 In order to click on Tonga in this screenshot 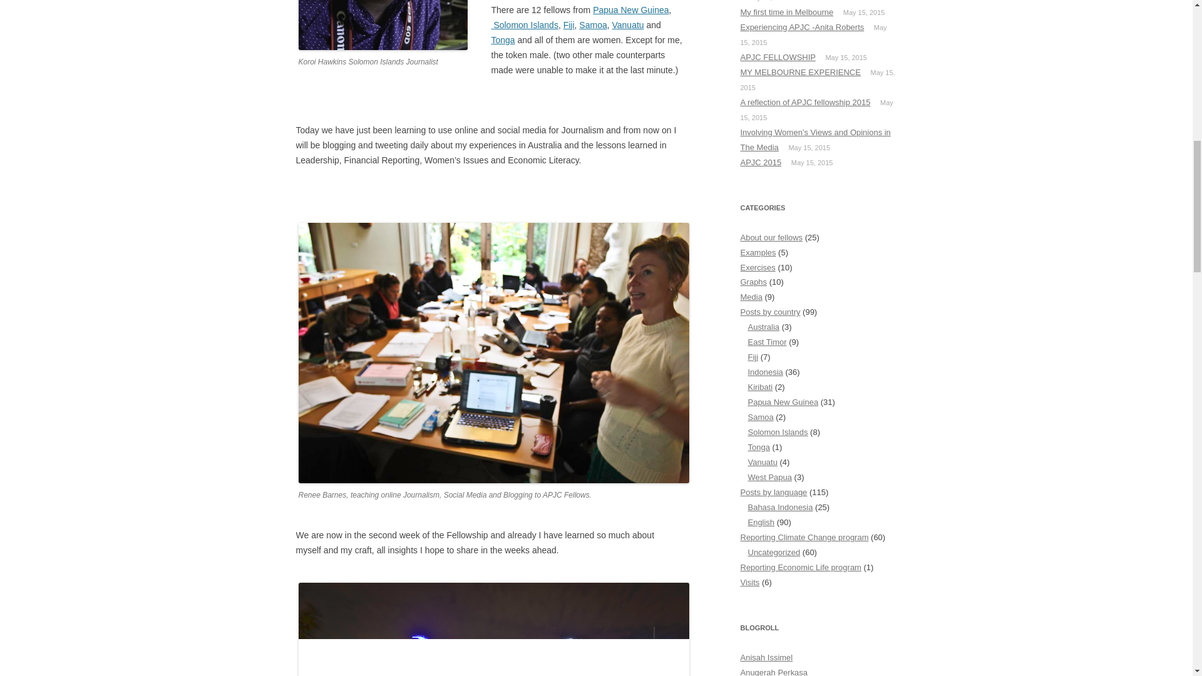, I will do `click(502, 40)`.